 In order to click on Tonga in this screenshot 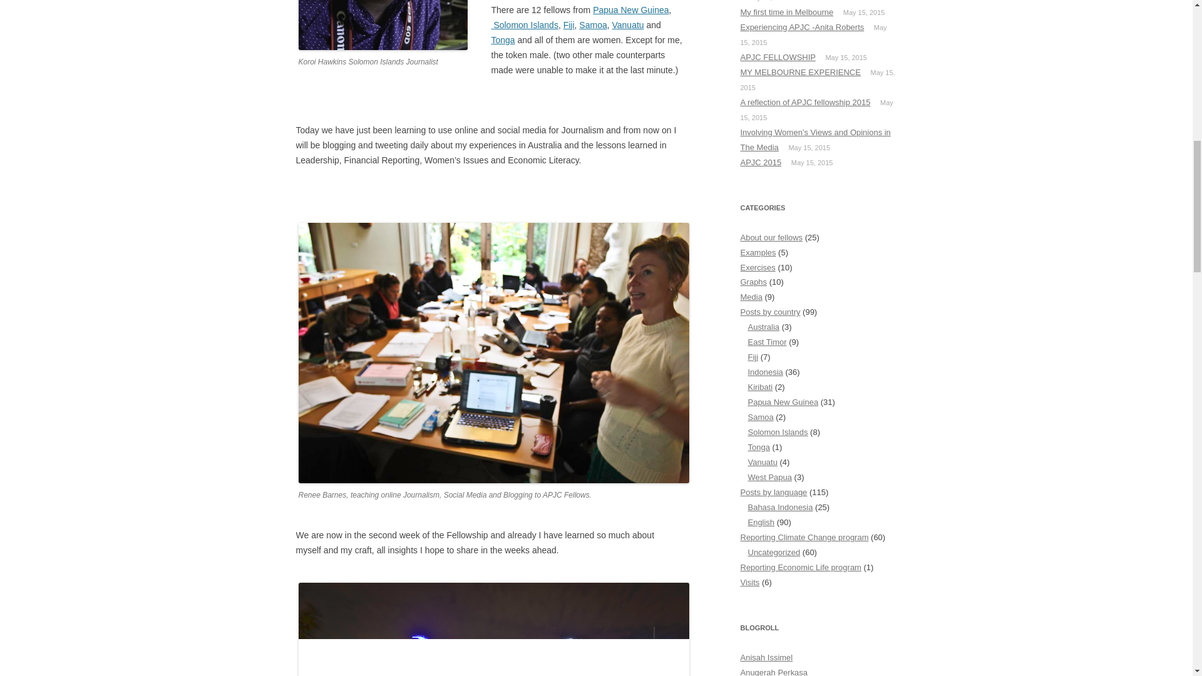, I will do `click(502, 40)`.